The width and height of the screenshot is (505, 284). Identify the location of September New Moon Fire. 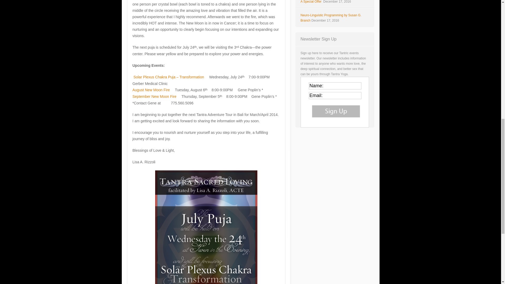
(154, 96).